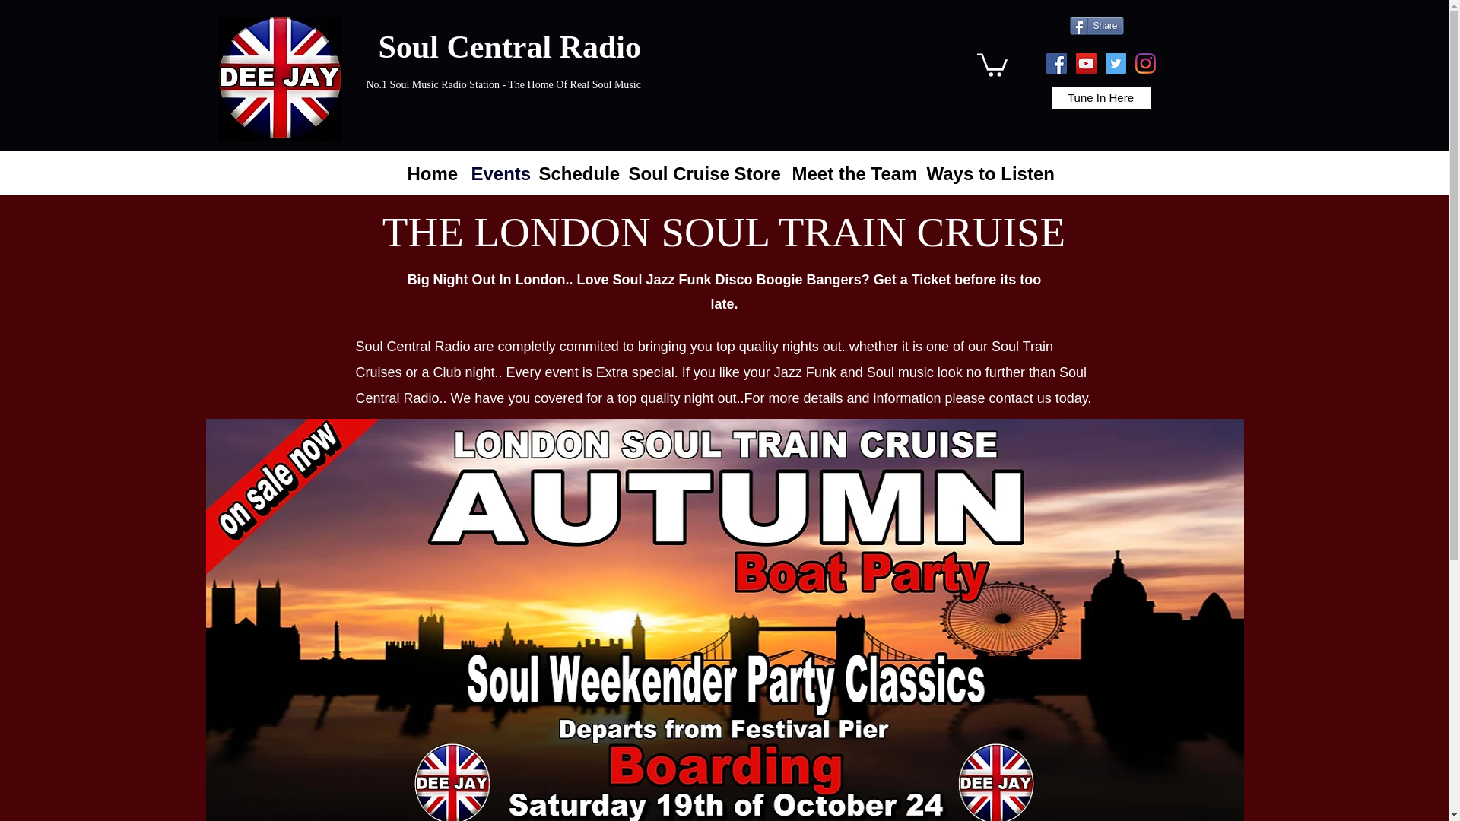 Image resolution: width=1460 pixels, height=821 pixels. What do you see at coordinates (497, 172) in the screenshot?
I see `Events` at bounding box center [497, 172].